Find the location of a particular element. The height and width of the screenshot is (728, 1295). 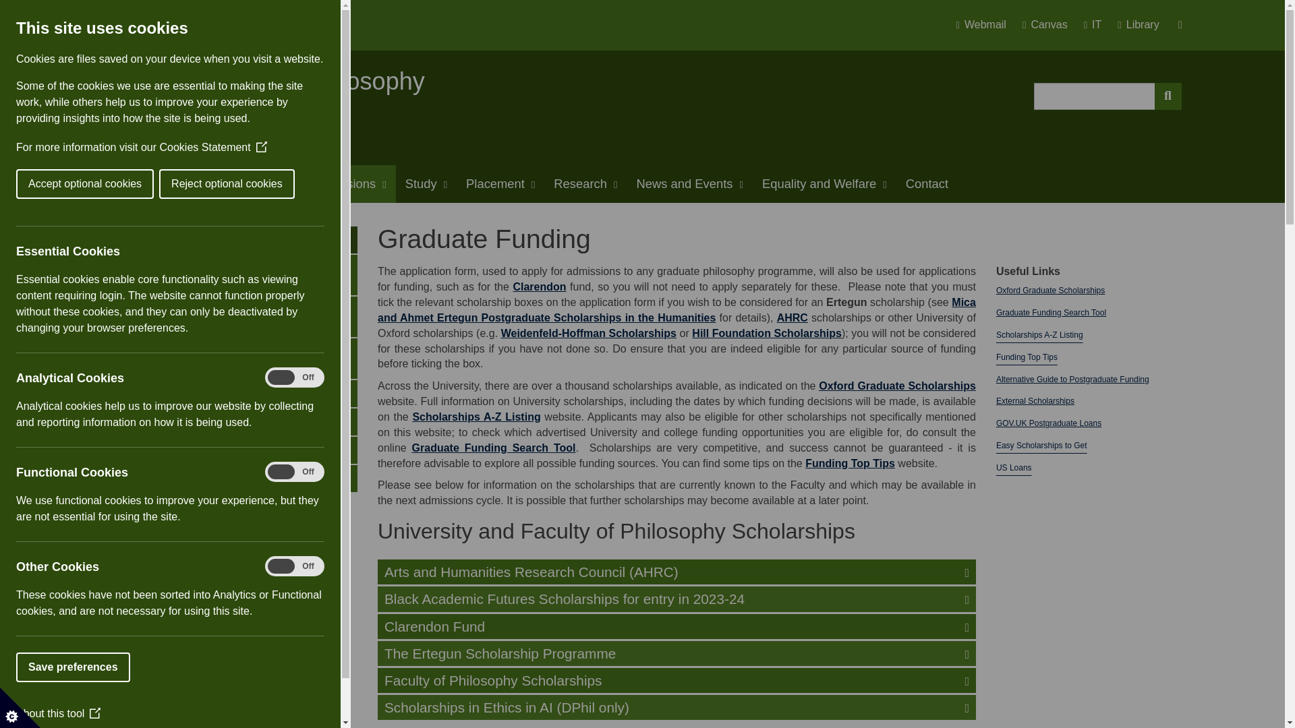

Library is located at coordinates (1138, 25).